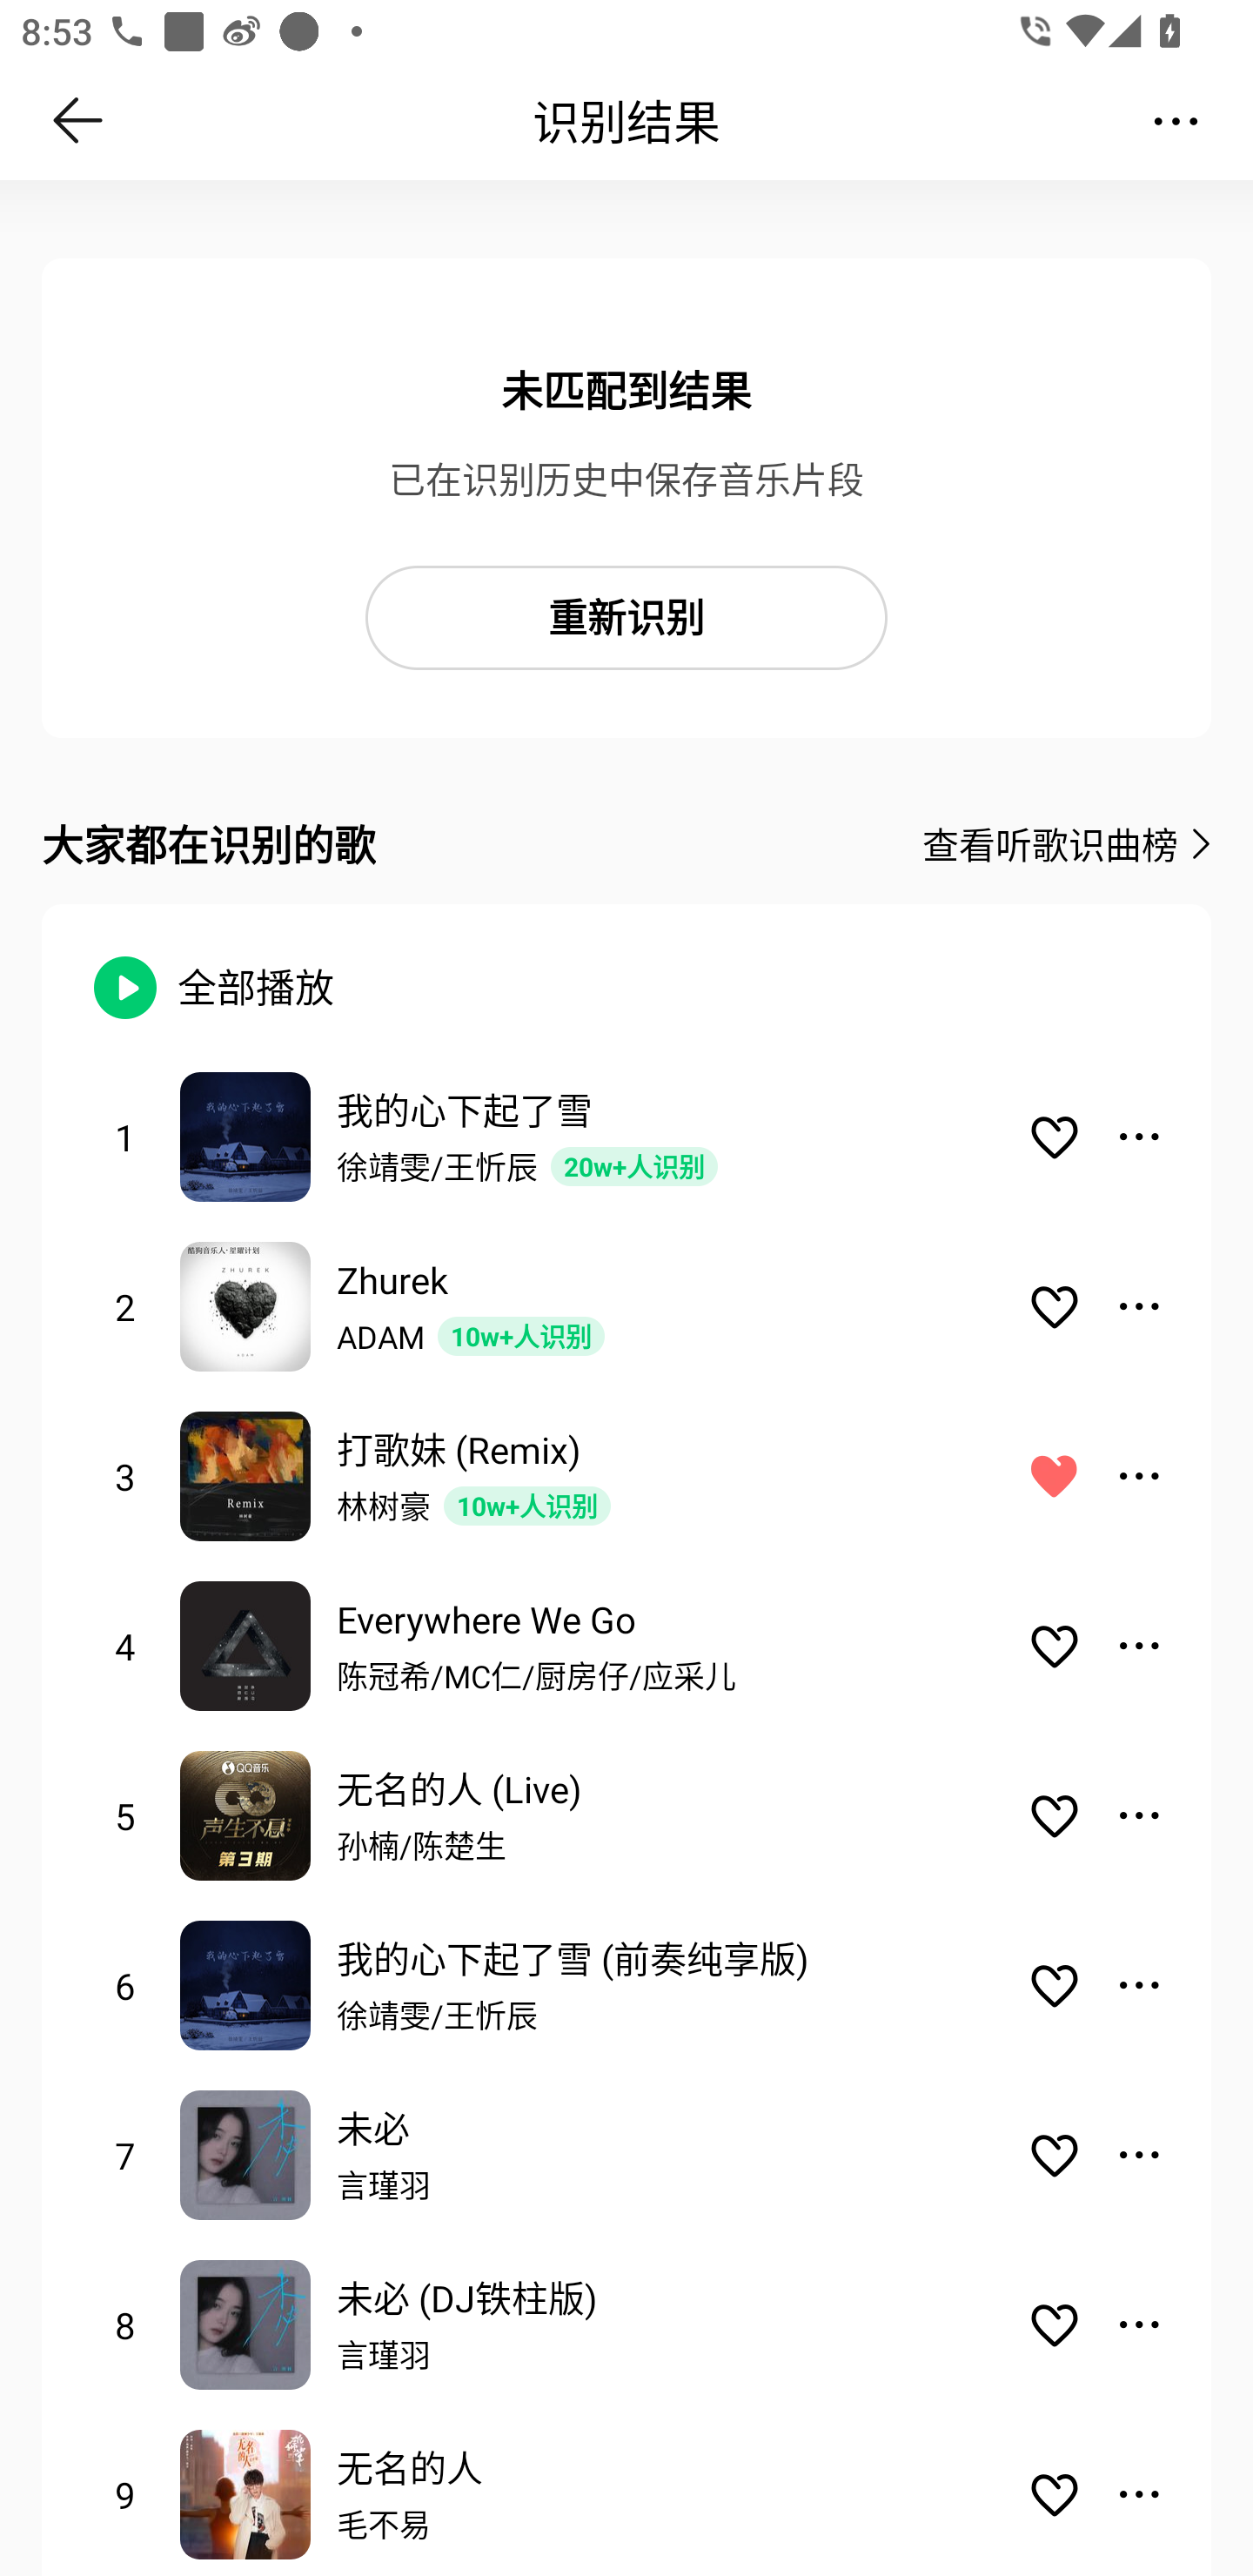 This screenshot has height=2576, width=1253. Describe the element at coordinates (1049, 844) in the screenshot. I see `查看听歌识曲榜` at that location.